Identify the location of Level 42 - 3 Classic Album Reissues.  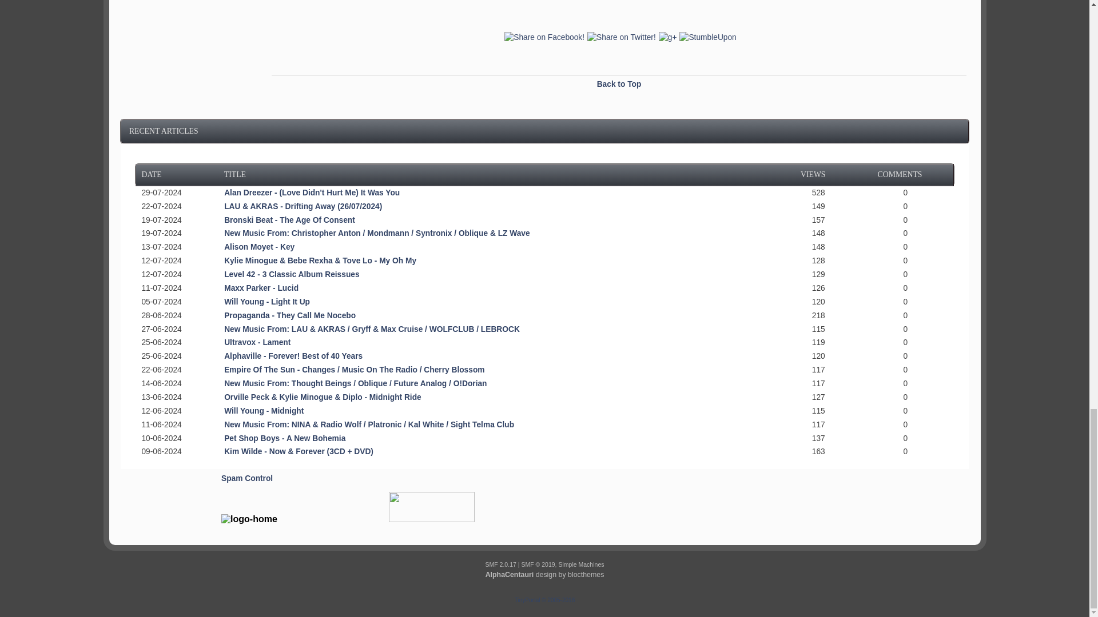
(291, 274).